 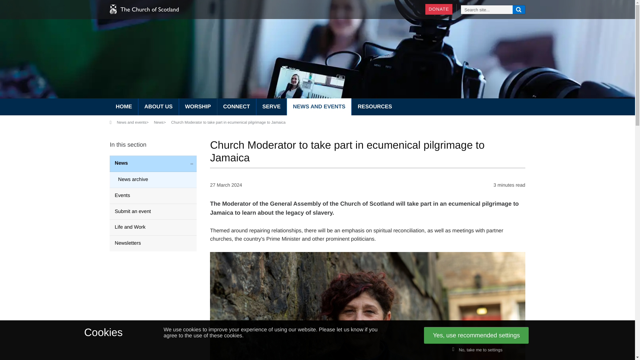 What do you see at coordinates (158, 107) in the screenshot?
I see `ABOUT US` at bounding box center [158, 107].